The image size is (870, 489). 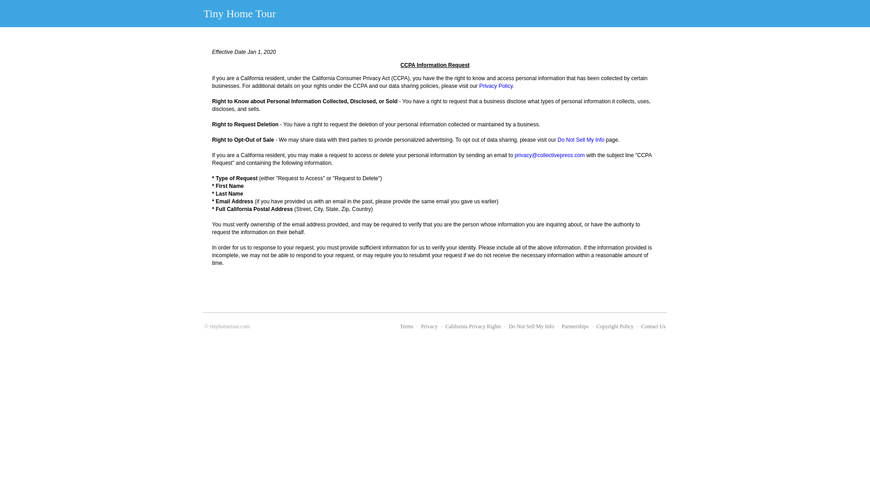 What do you see at coordinates (429, 326) in the screenshot?
I see `Privacy` at bounding box center [429, 326].